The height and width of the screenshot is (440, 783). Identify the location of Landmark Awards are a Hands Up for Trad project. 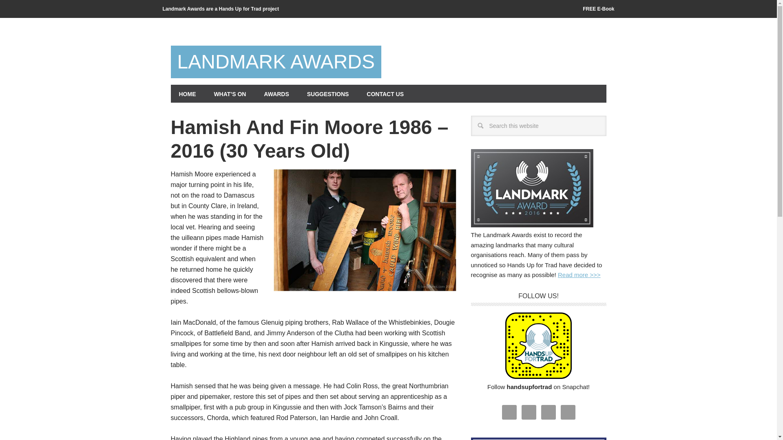
(220, 9).